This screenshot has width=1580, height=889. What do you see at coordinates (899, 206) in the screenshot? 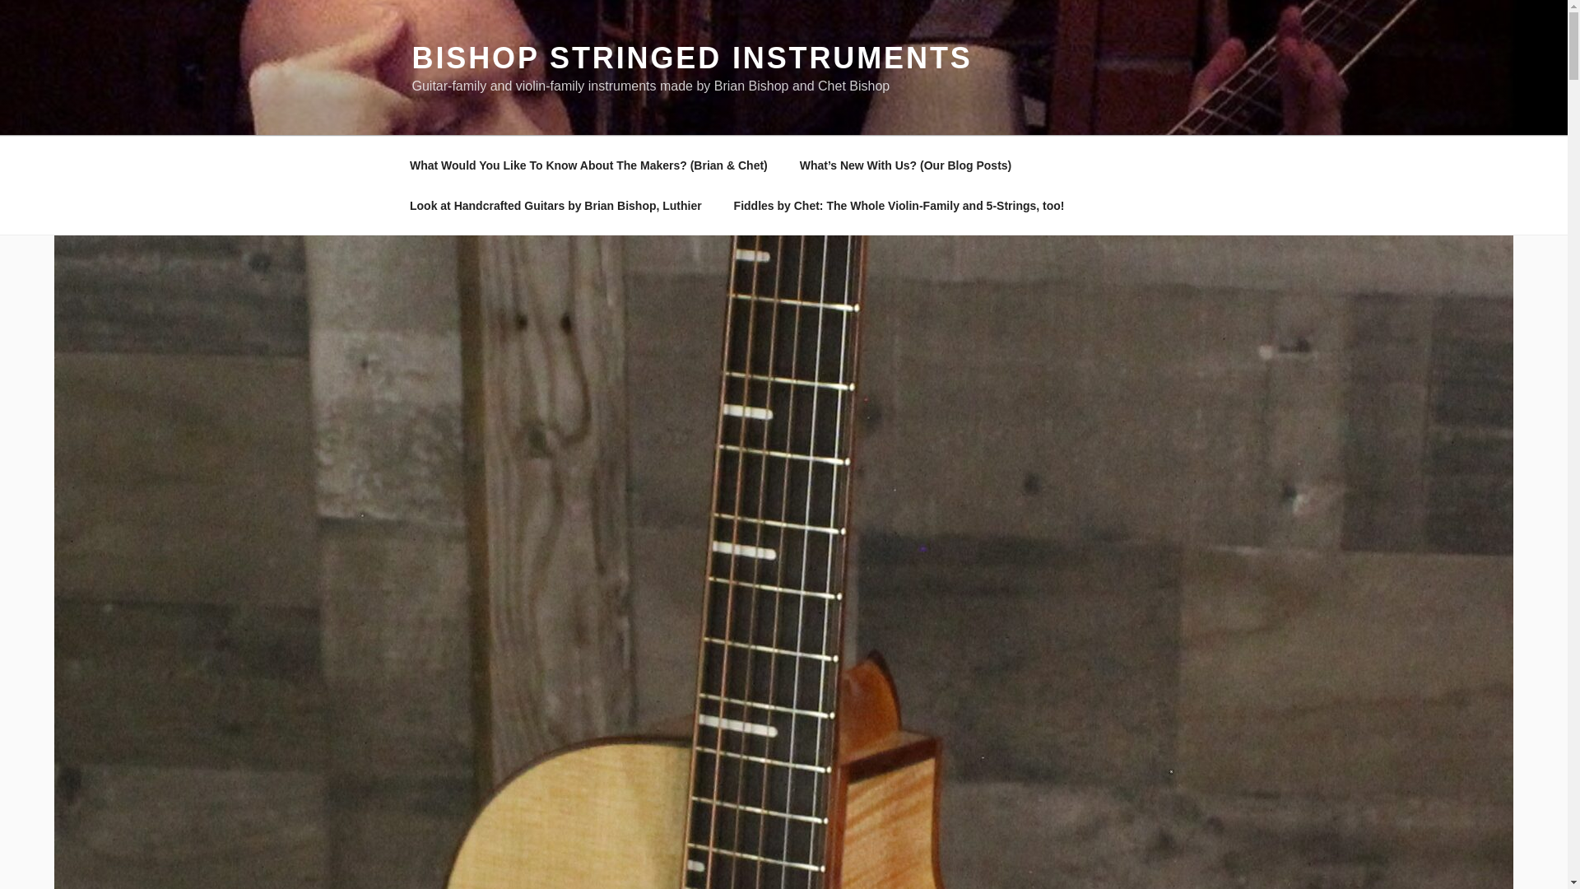
I see `Fiddles by Chet: The Whole Violin-Family and 5-Strings, too!` at bounding box center [899, 206].